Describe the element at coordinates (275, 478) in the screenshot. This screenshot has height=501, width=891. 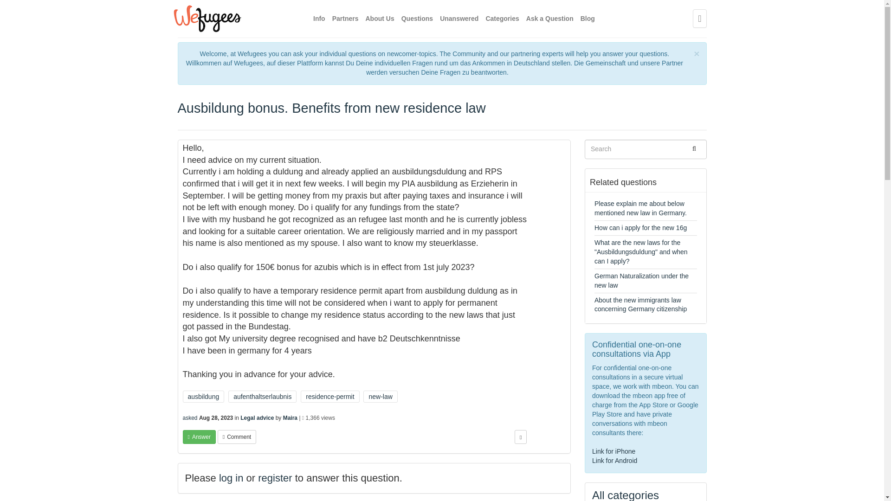
I see `register` at that location.